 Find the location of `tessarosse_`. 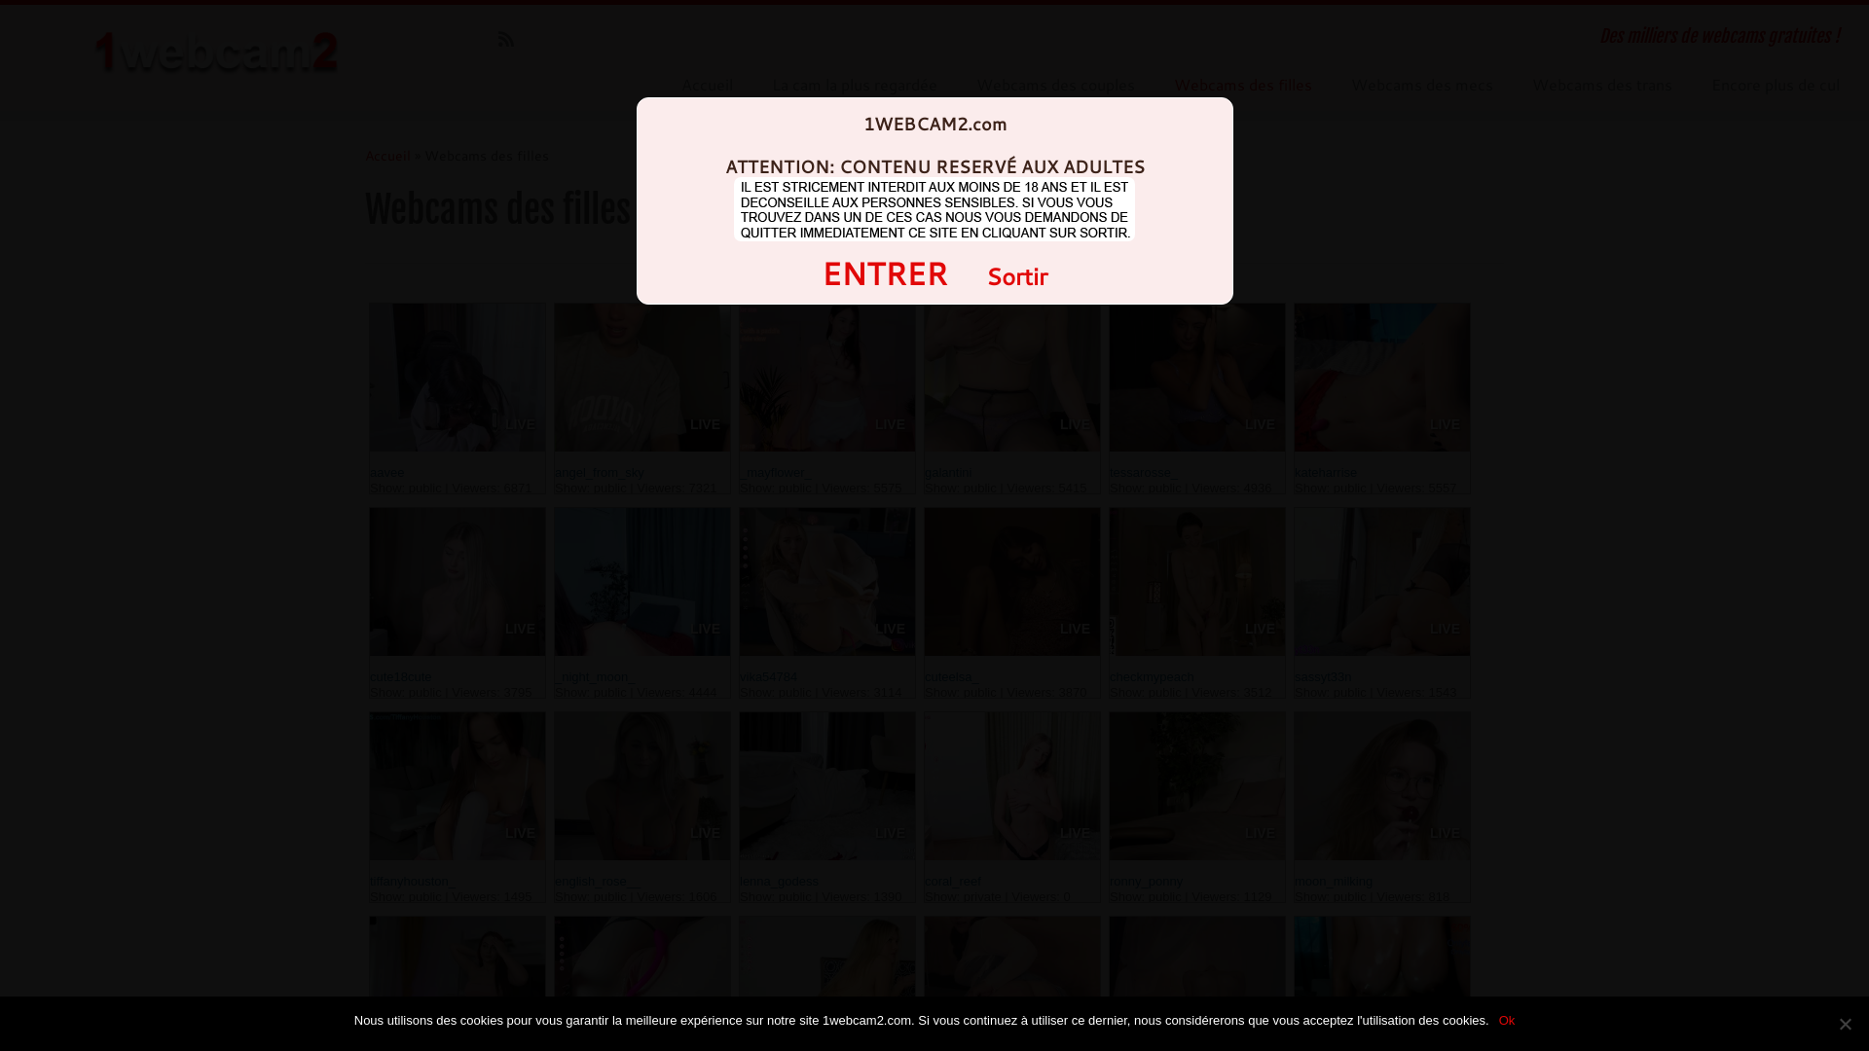

tessarosse_ is located at coordinates (1144, 473).